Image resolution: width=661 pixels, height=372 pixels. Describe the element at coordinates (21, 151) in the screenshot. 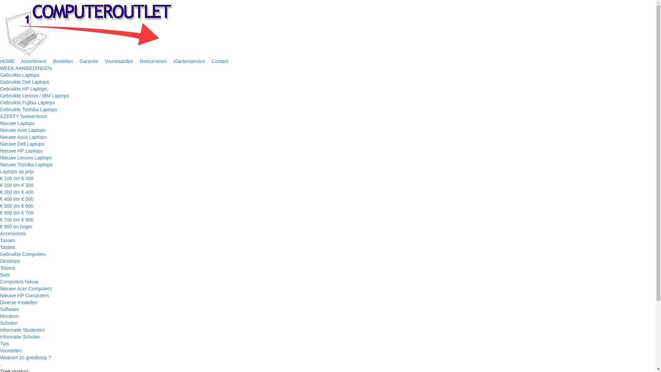

I see `Nieuwe HP Laptops` at that location.